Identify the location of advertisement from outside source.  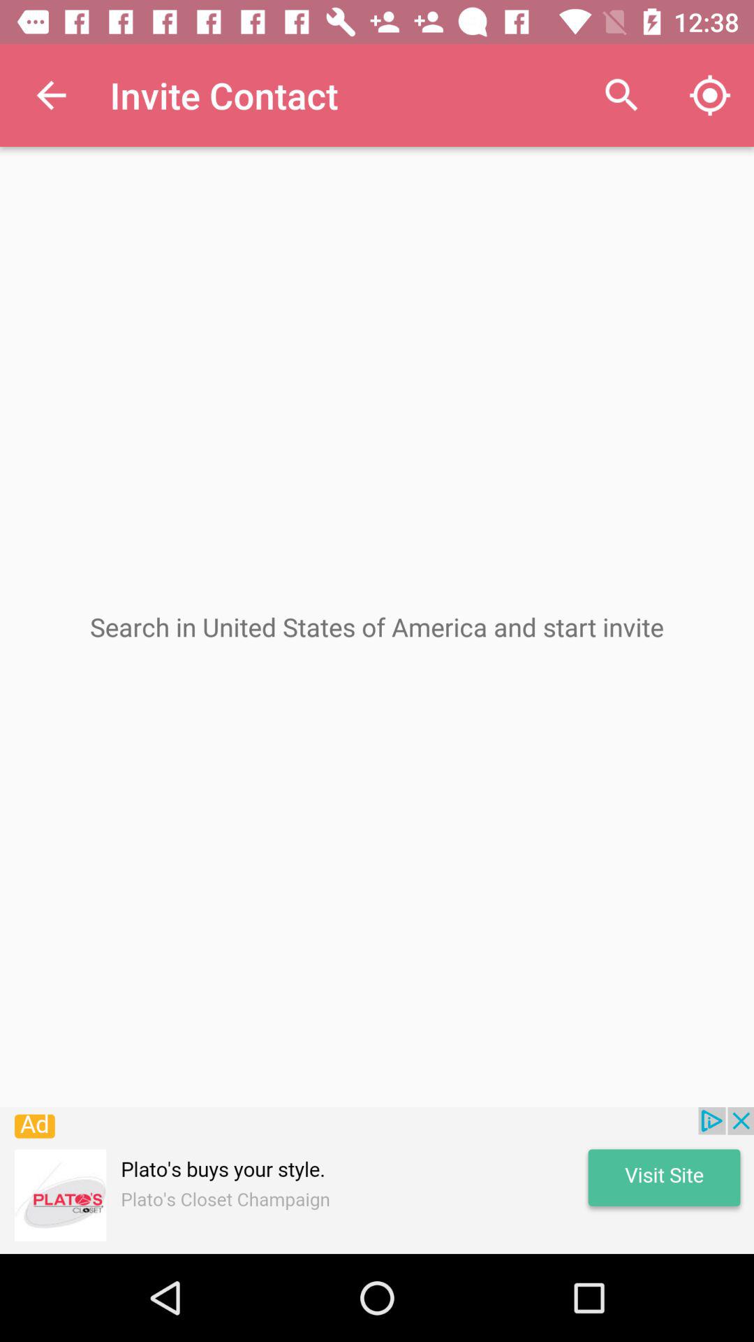
(377, 1181).